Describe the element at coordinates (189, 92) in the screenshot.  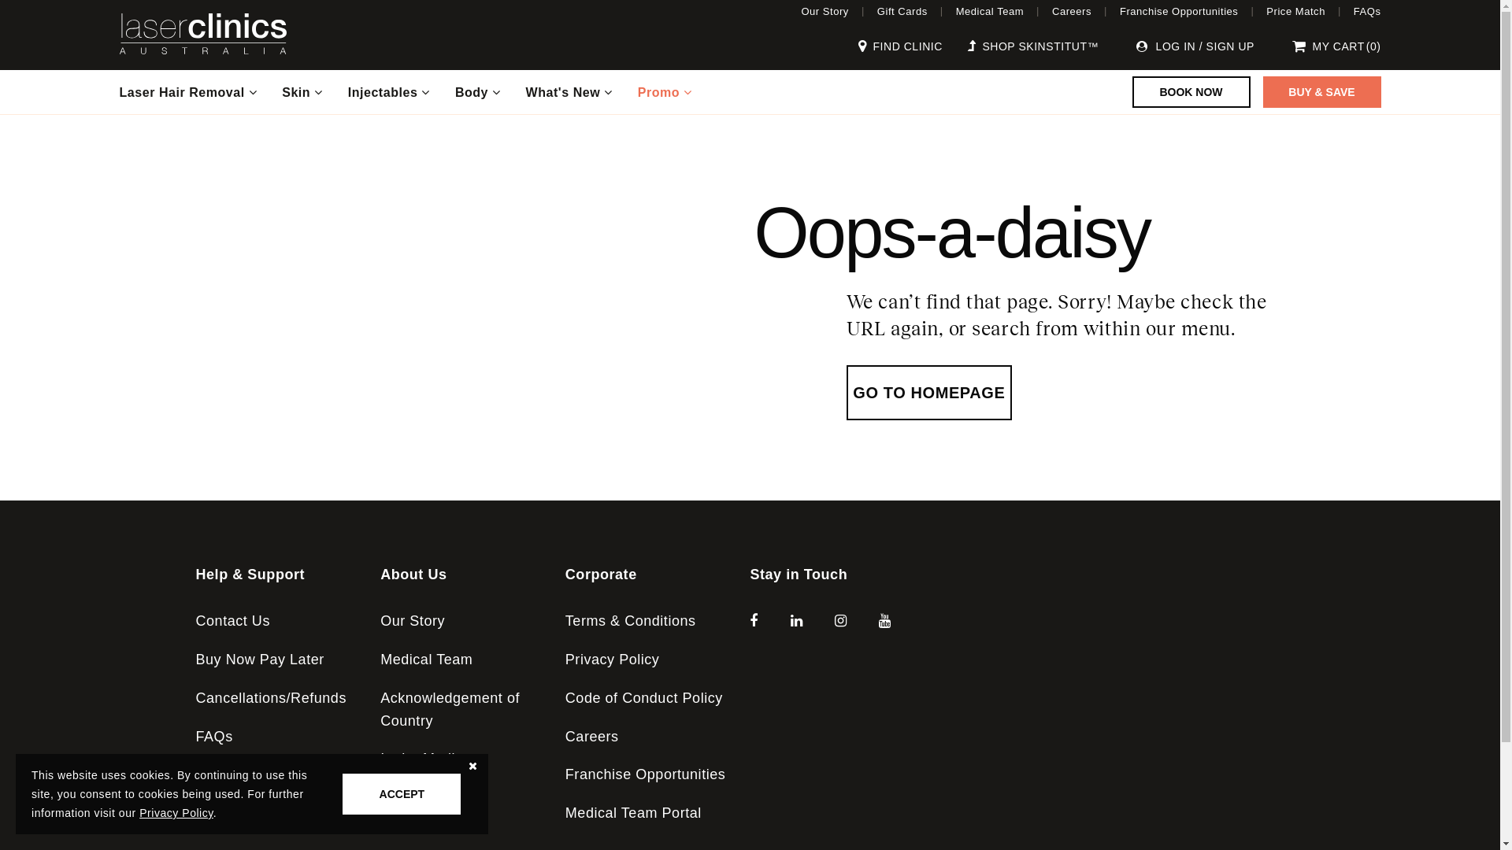
I see `Laser Hair Removal` at that location.